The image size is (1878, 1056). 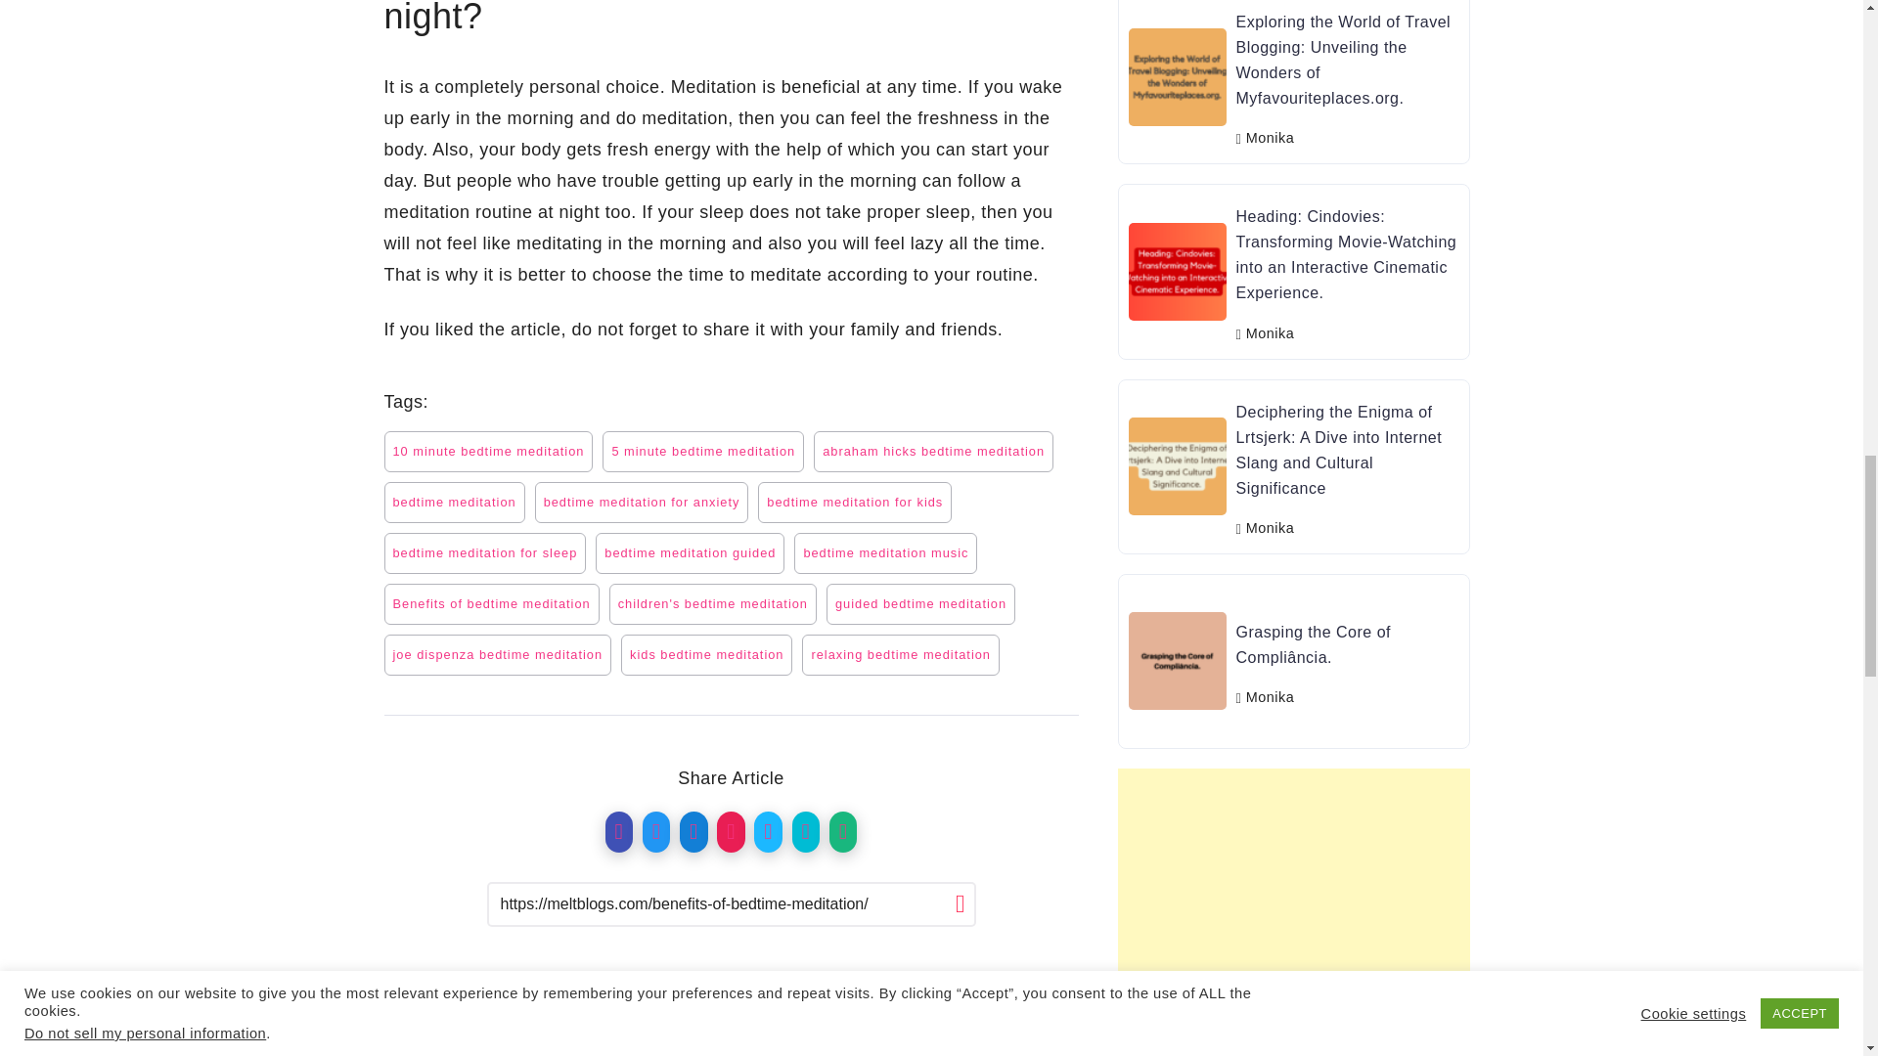 What do you see at coordinates (642, 502) in the screenshot?
I see `bedtime meditation for anxiety` at bounding box center [642, 502].